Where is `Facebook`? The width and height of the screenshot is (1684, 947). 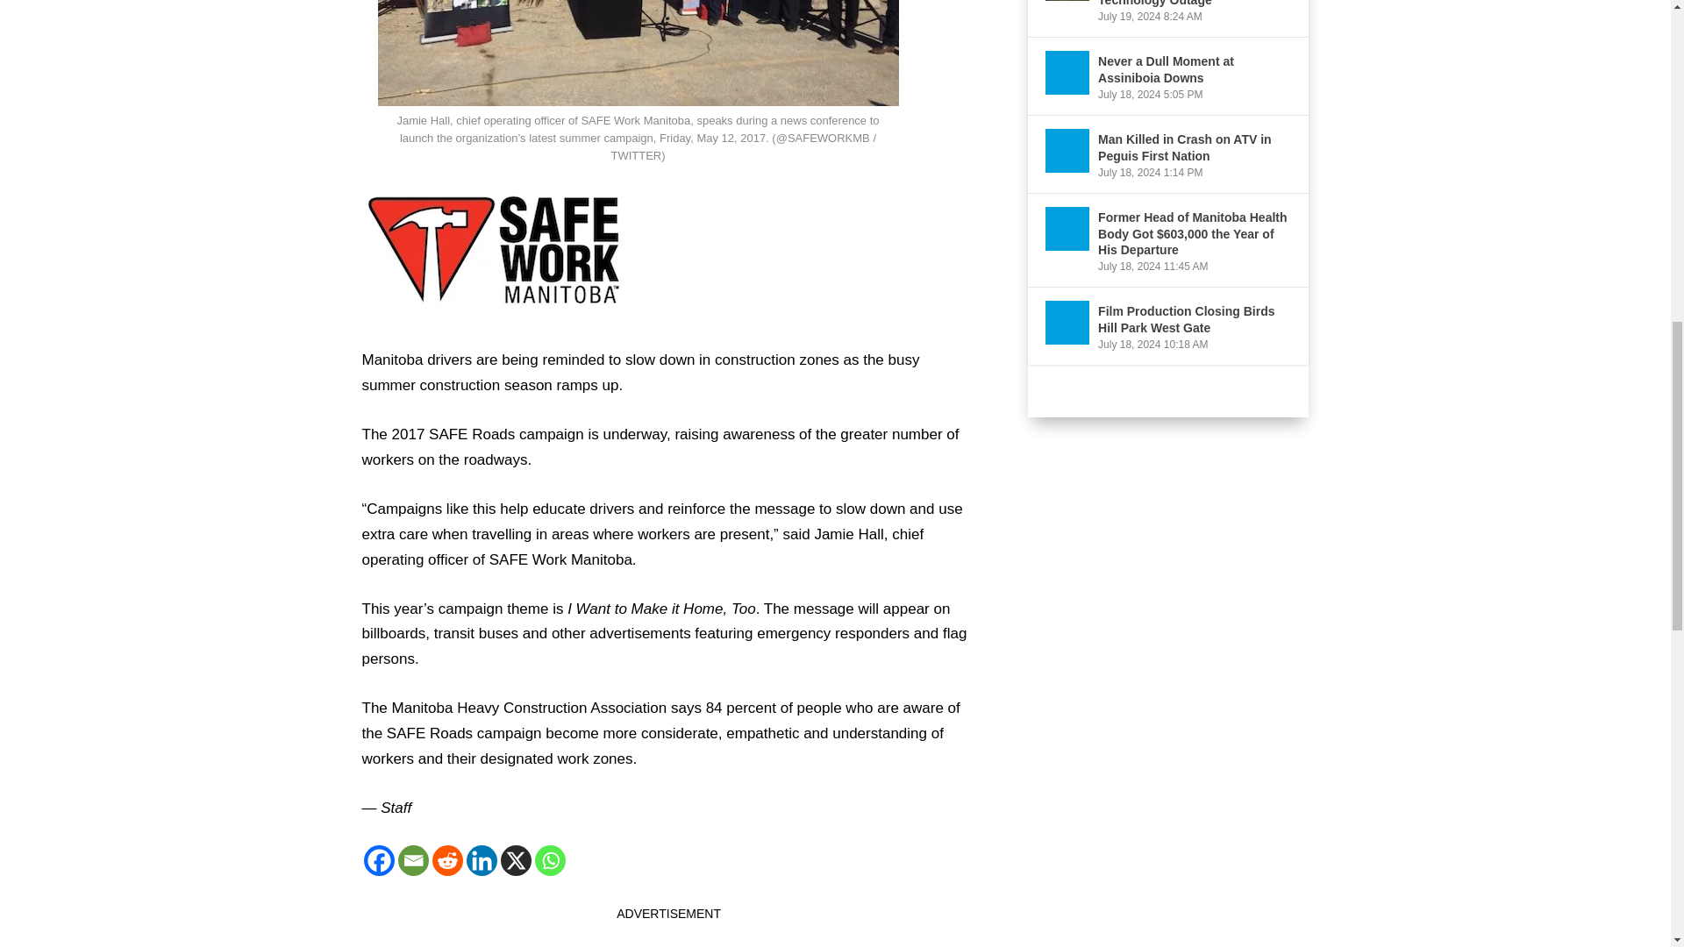
Facebook is located at coordinates (379, 861).